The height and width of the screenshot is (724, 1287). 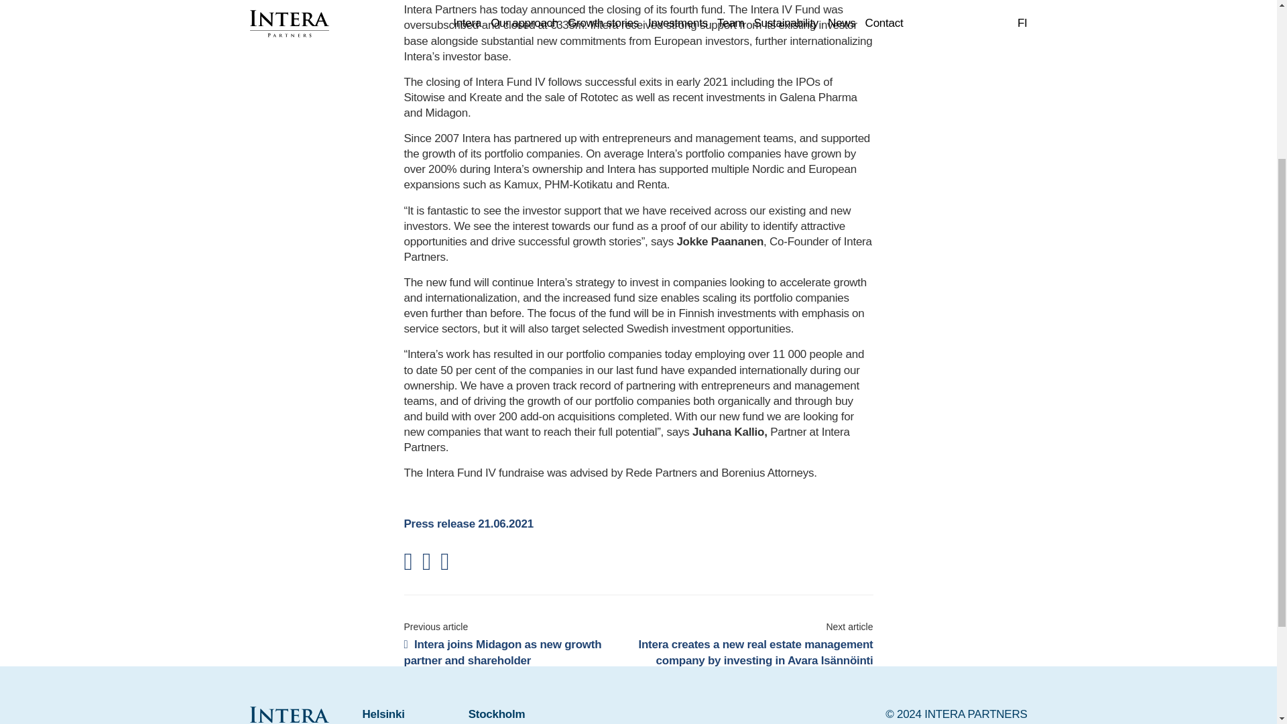 What do you see at coordinates (468, 524) in the screenshot?
I see `Press release 21.06.2021` at bounding box center [468, 524].